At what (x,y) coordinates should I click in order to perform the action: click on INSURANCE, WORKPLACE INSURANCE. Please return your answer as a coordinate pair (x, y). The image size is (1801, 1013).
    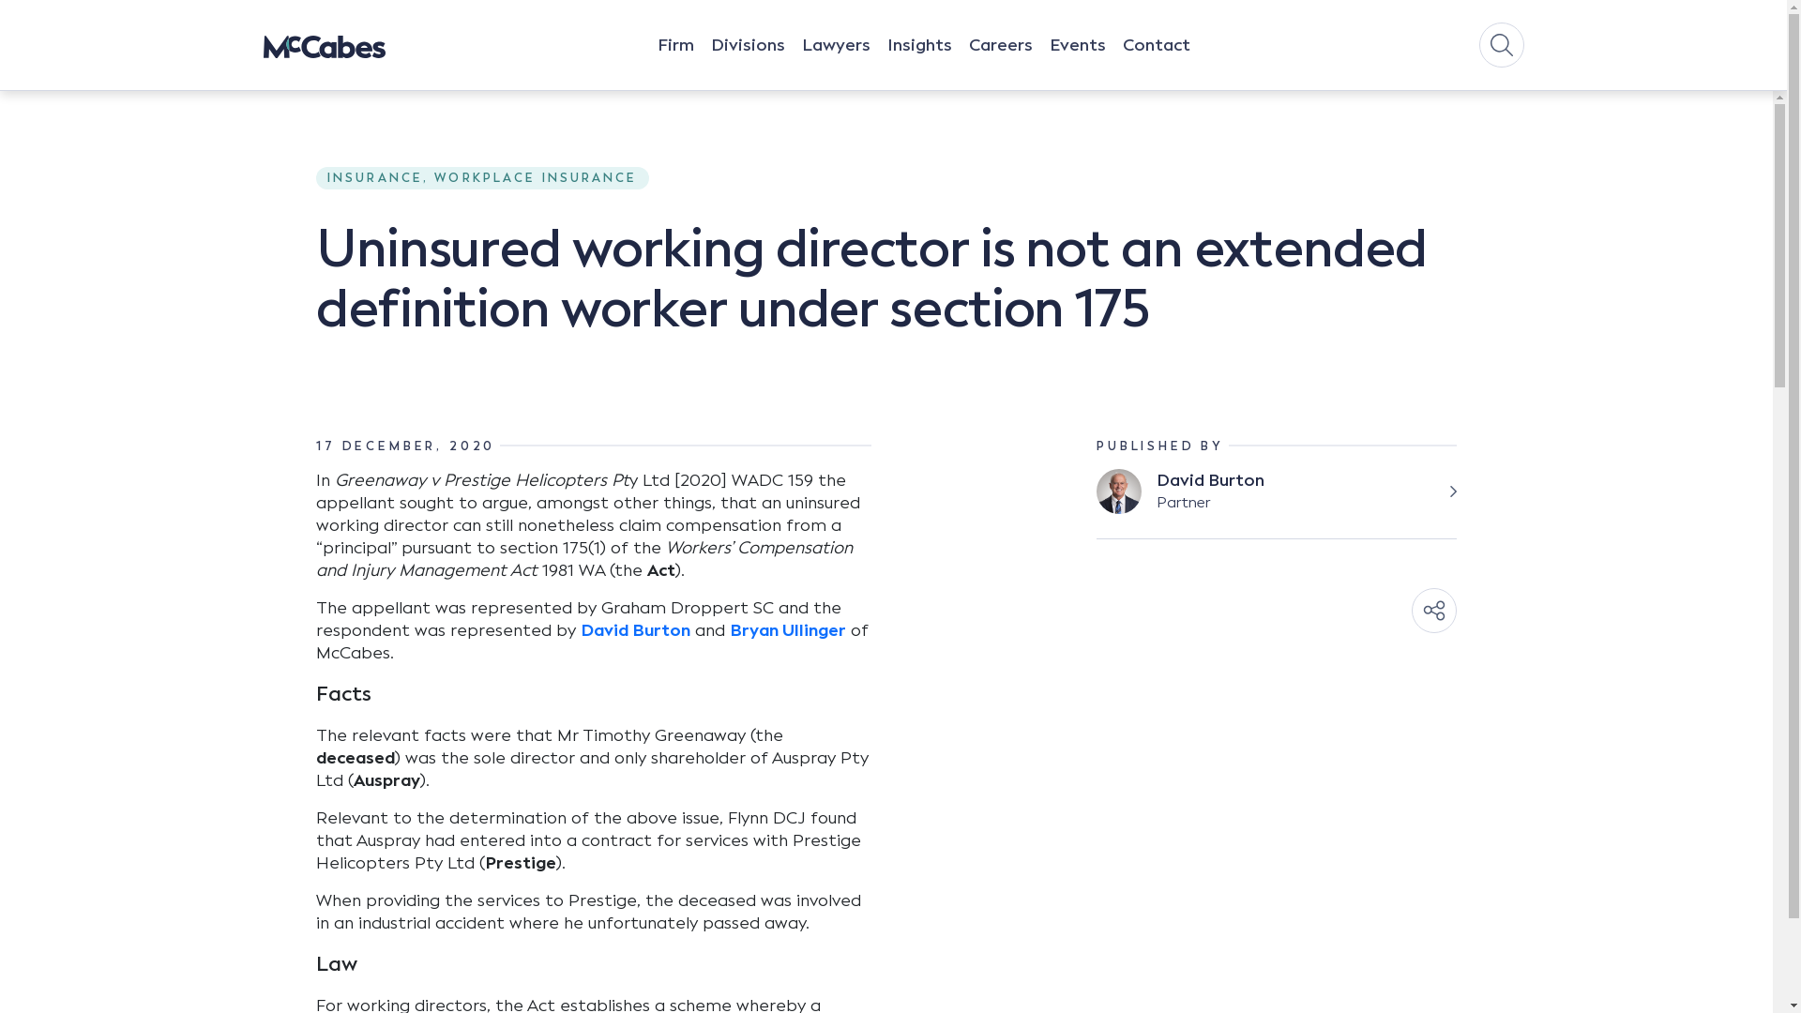
    Looking at the image, I should click on (482, 176).